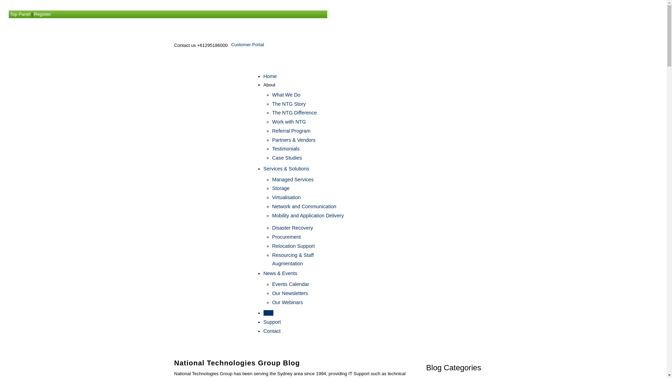 The image size is (672, 378). What do you see at coordinates (291, 284) in the screenshot?
I see `Events Calendar` at bounding box center [291, 284].